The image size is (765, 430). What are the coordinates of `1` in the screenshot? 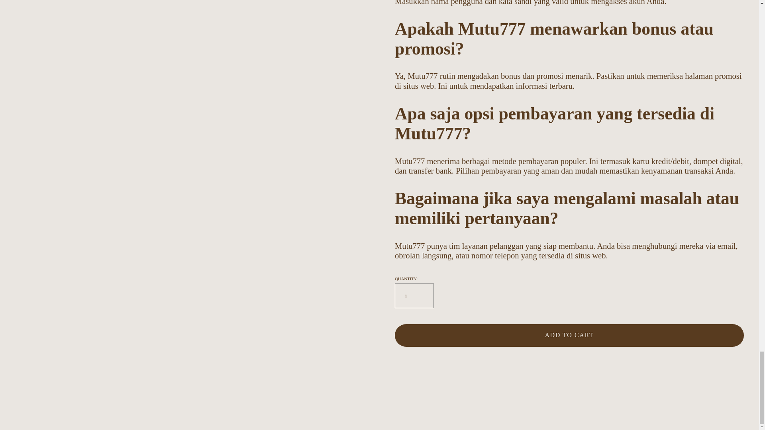 It's located at (414, 295).